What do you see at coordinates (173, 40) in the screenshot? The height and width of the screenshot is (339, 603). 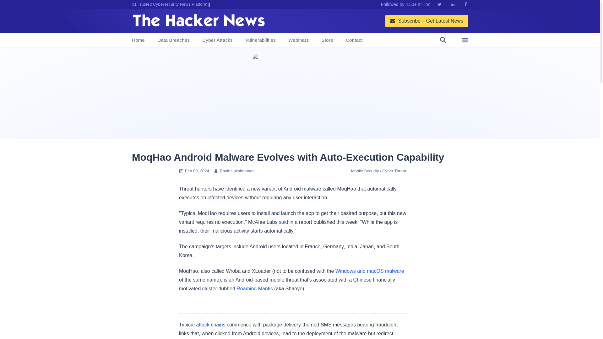 I see `Data Breaches` at bounding box center [173, 40].